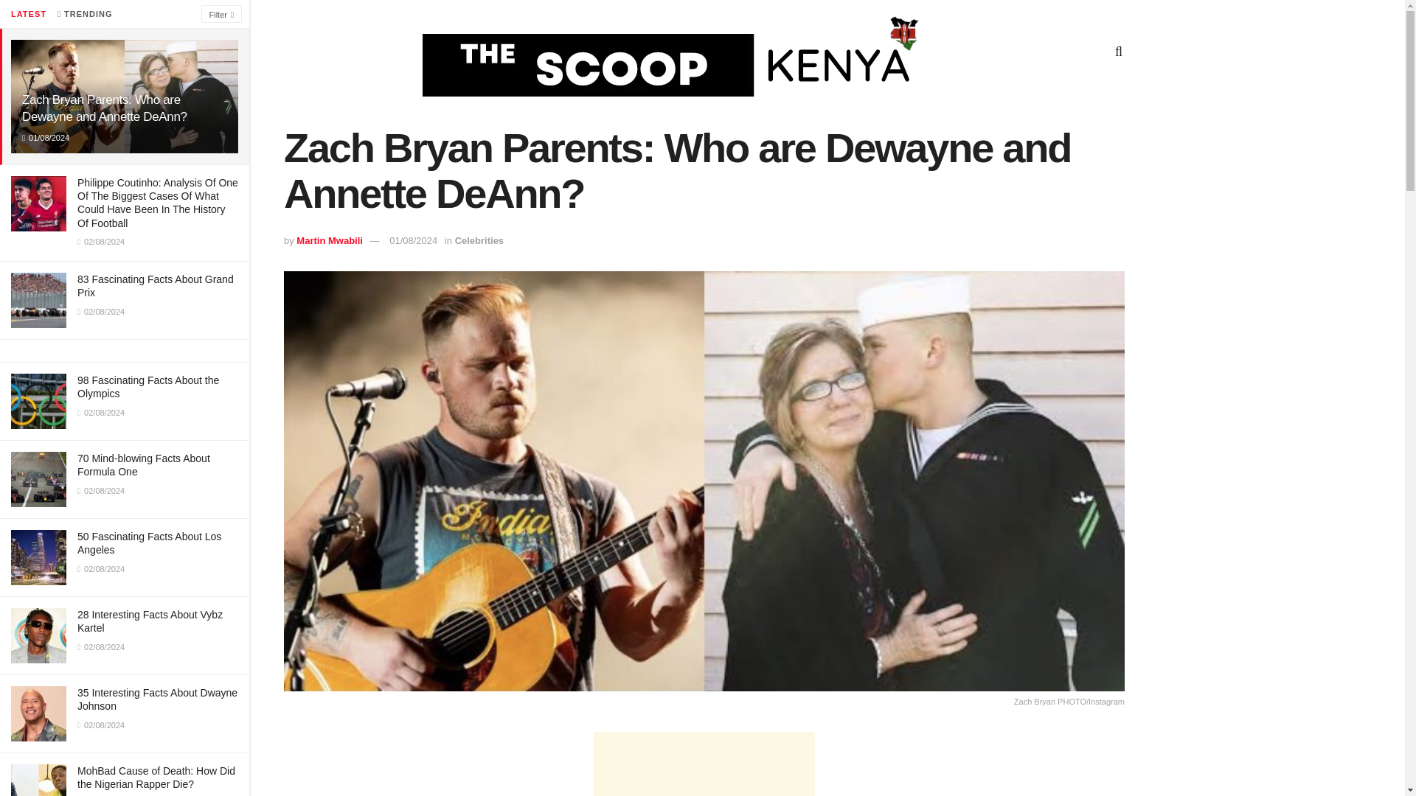 The height and width of the screenshot is (796, 1416). What do you see at coordinates (156, 777) in the screenshot?
I see `MohBad Cause of Death: How Did the Nigerian Rapper Die?` at bounding box center [156, 777].